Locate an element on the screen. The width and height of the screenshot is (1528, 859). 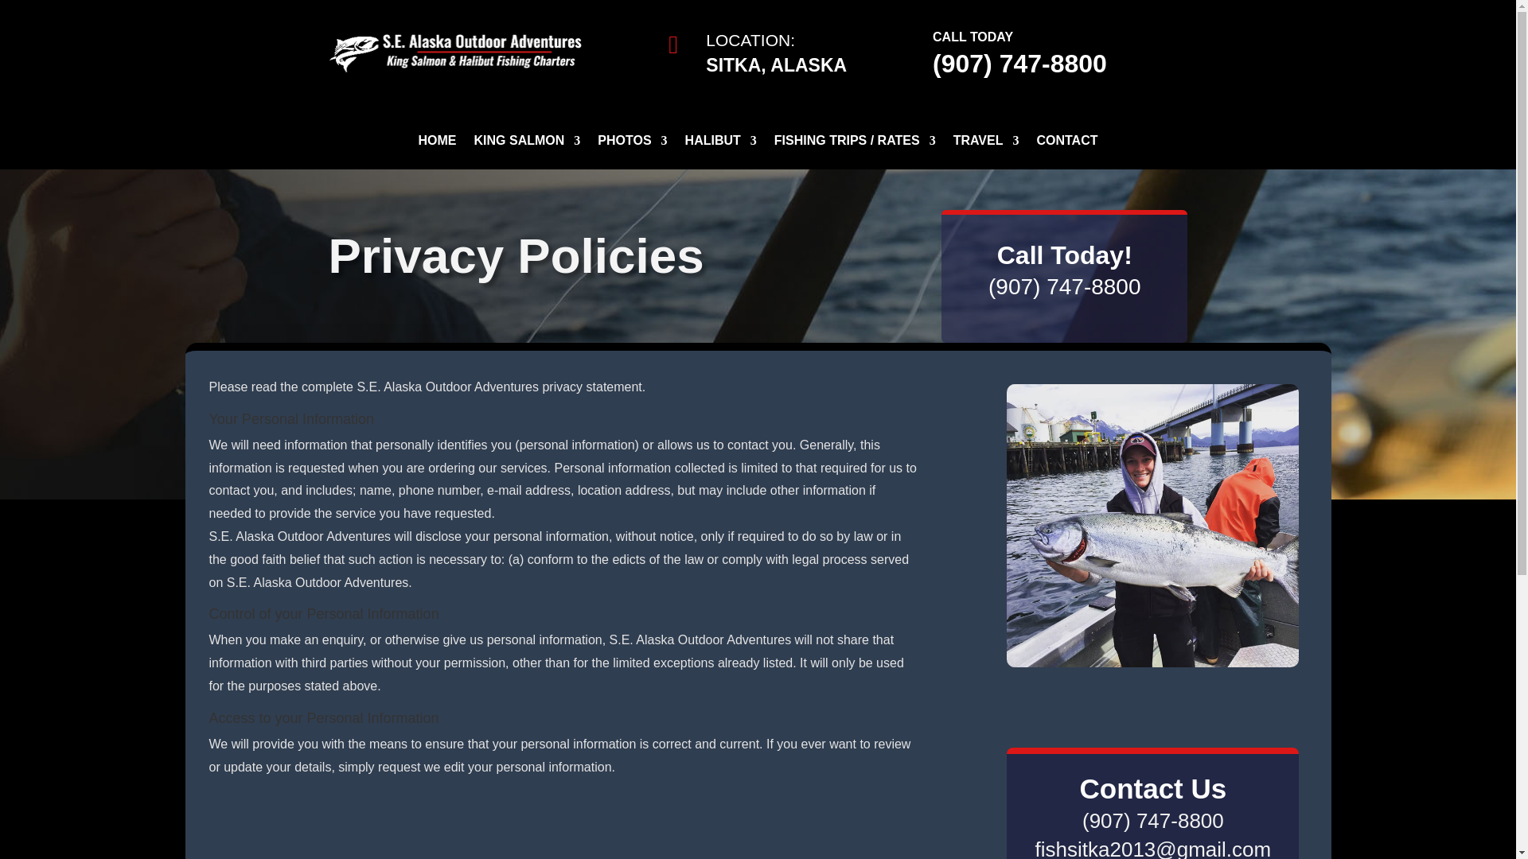
KING SALMON is located at coordinates (527, 151).